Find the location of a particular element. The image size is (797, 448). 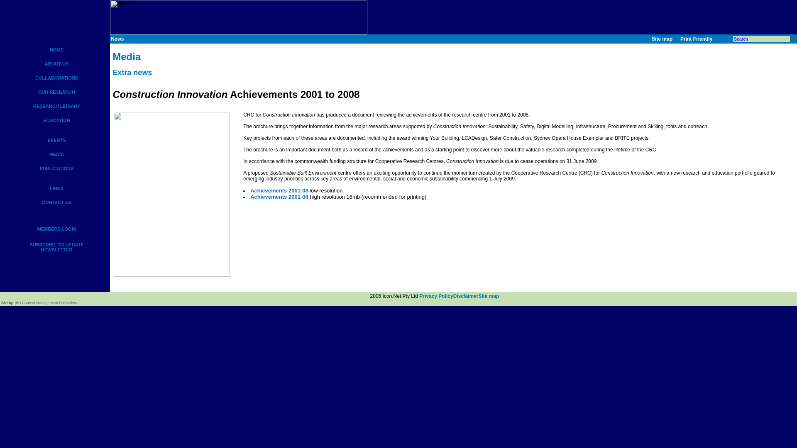

Media is located at coordinates (126, 58).